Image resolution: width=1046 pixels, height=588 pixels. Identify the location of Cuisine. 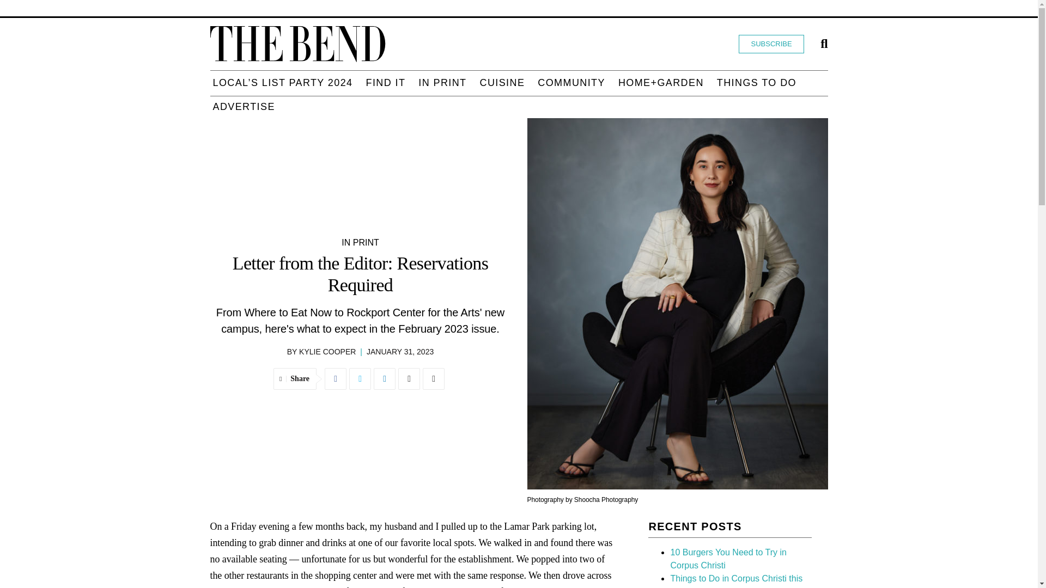
(502, 82).